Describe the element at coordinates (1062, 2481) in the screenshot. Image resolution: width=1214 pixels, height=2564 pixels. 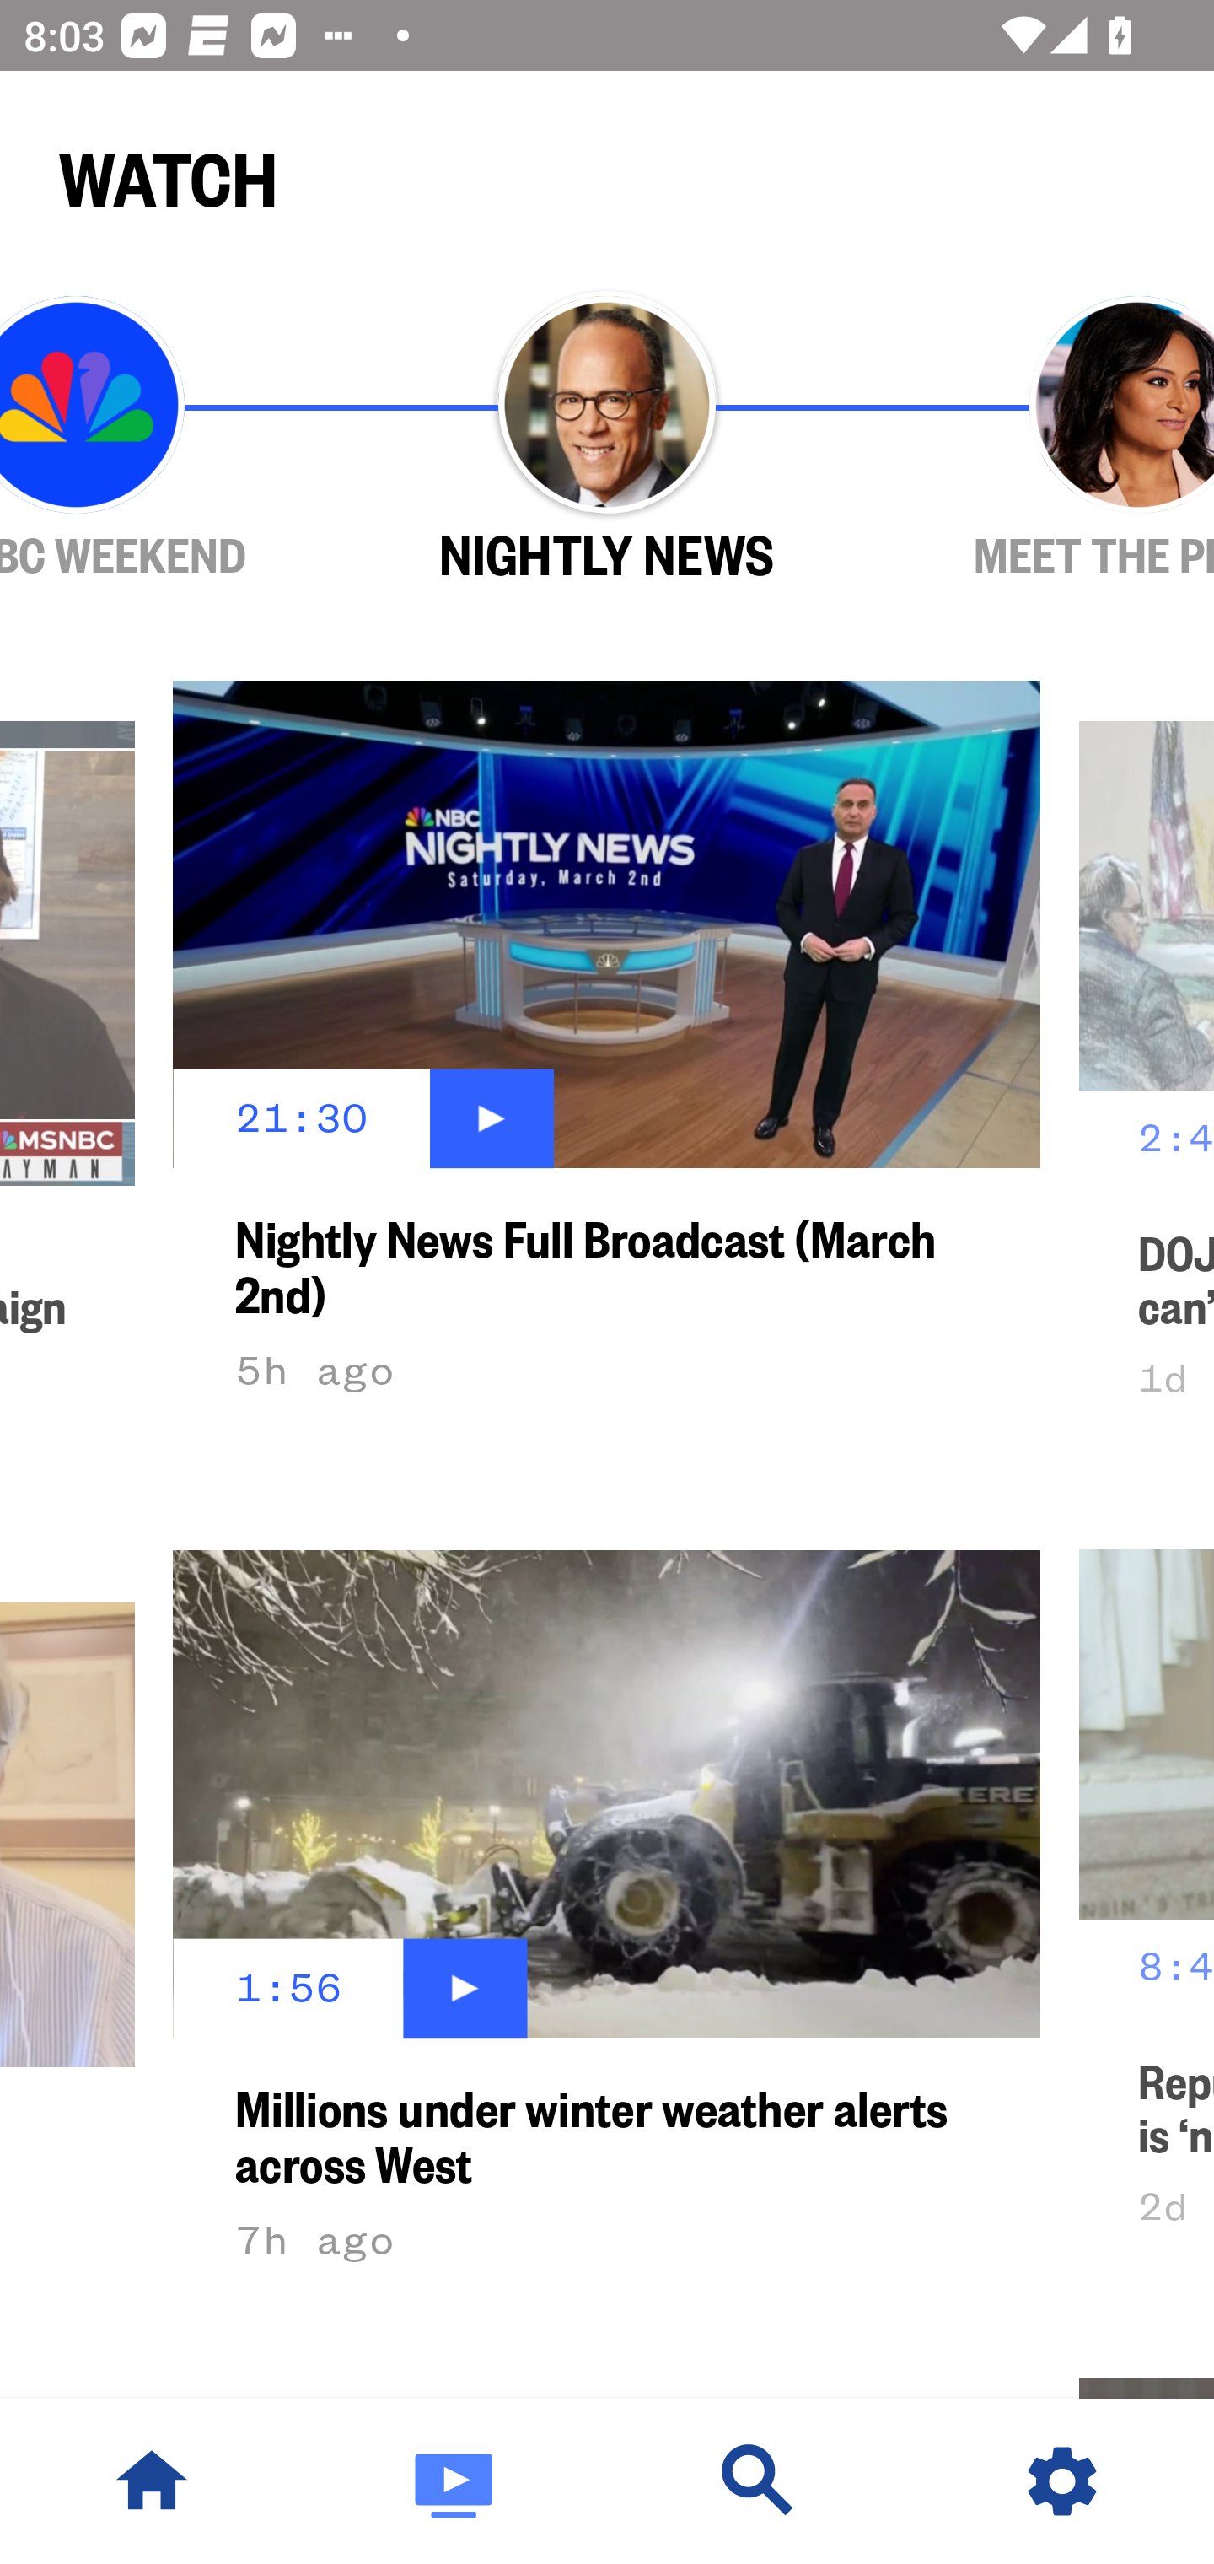
I see `Settings` at that location.